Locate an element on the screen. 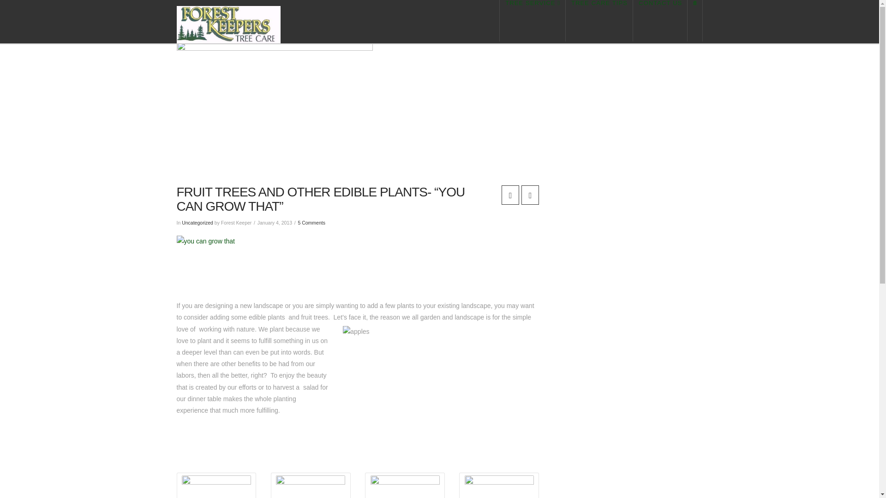 Image resolution: width=886 pixels, height=498 pixels. Uncategorized is located at coordinates (198, 223).